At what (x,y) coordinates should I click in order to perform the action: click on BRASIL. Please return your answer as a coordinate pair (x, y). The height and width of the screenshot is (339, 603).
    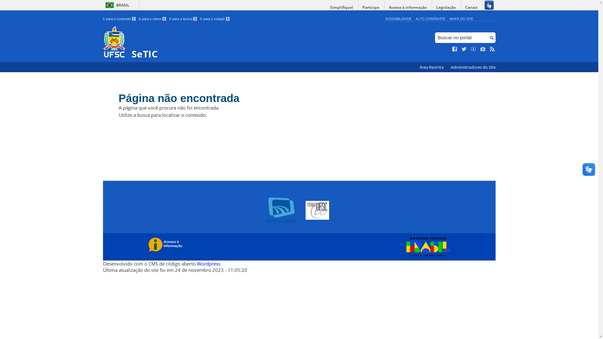
    Looking at the image, I should click on (116, 5).